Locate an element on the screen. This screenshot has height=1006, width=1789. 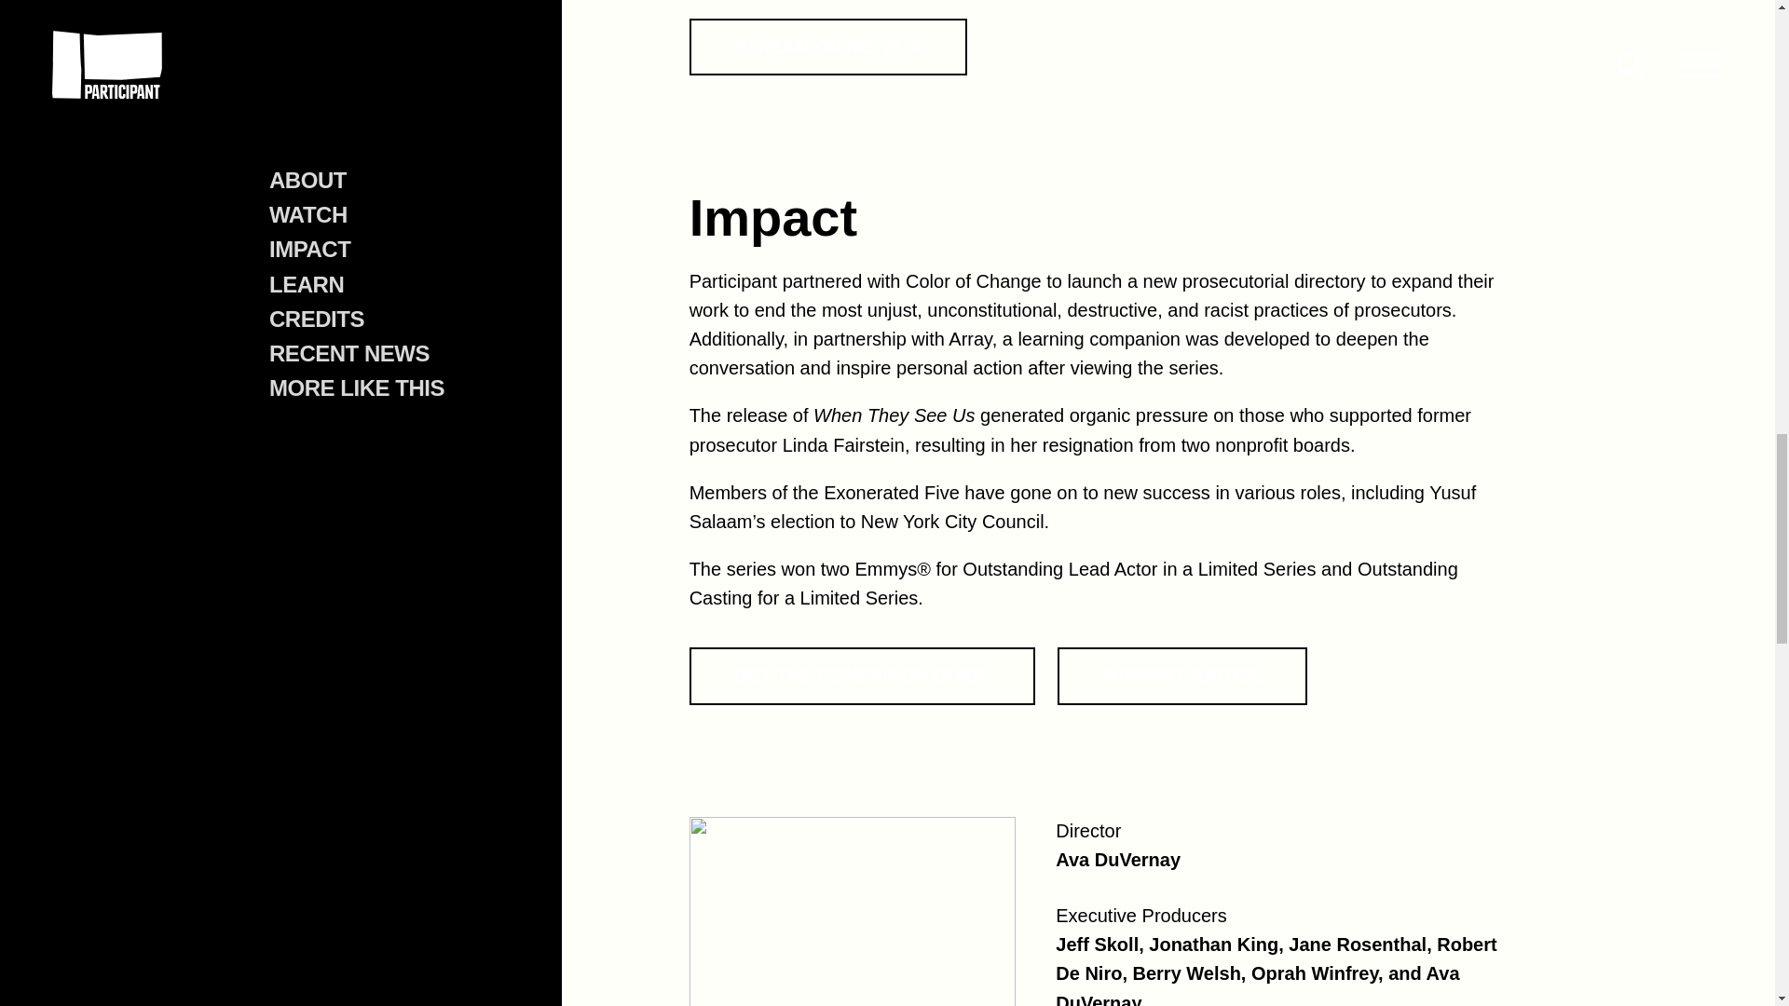
STREAM ON NETFLIX is located at coordinates (827, 47).